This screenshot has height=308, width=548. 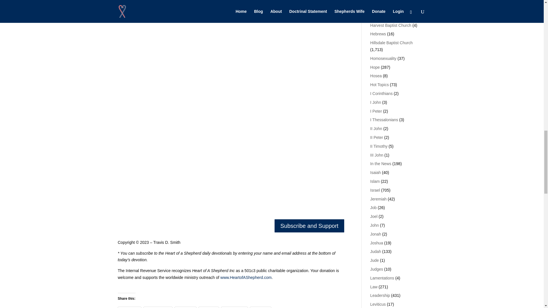 I want to click on Print, so click(x=208, y=307).